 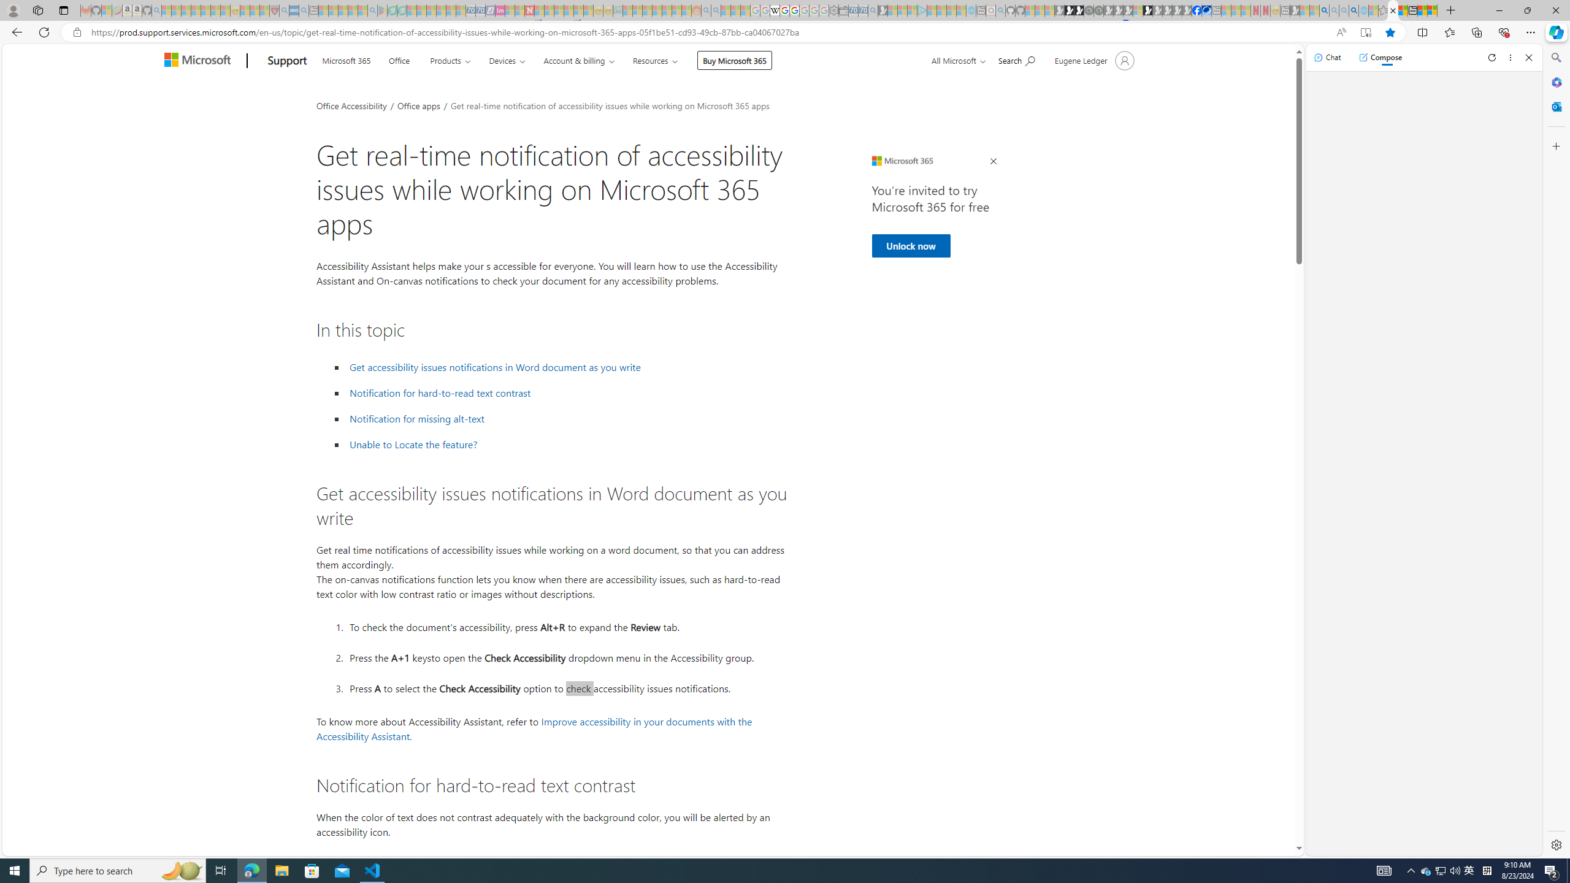 I want to click on  Unable to Locate the feature?, so click(x=413, y=444).